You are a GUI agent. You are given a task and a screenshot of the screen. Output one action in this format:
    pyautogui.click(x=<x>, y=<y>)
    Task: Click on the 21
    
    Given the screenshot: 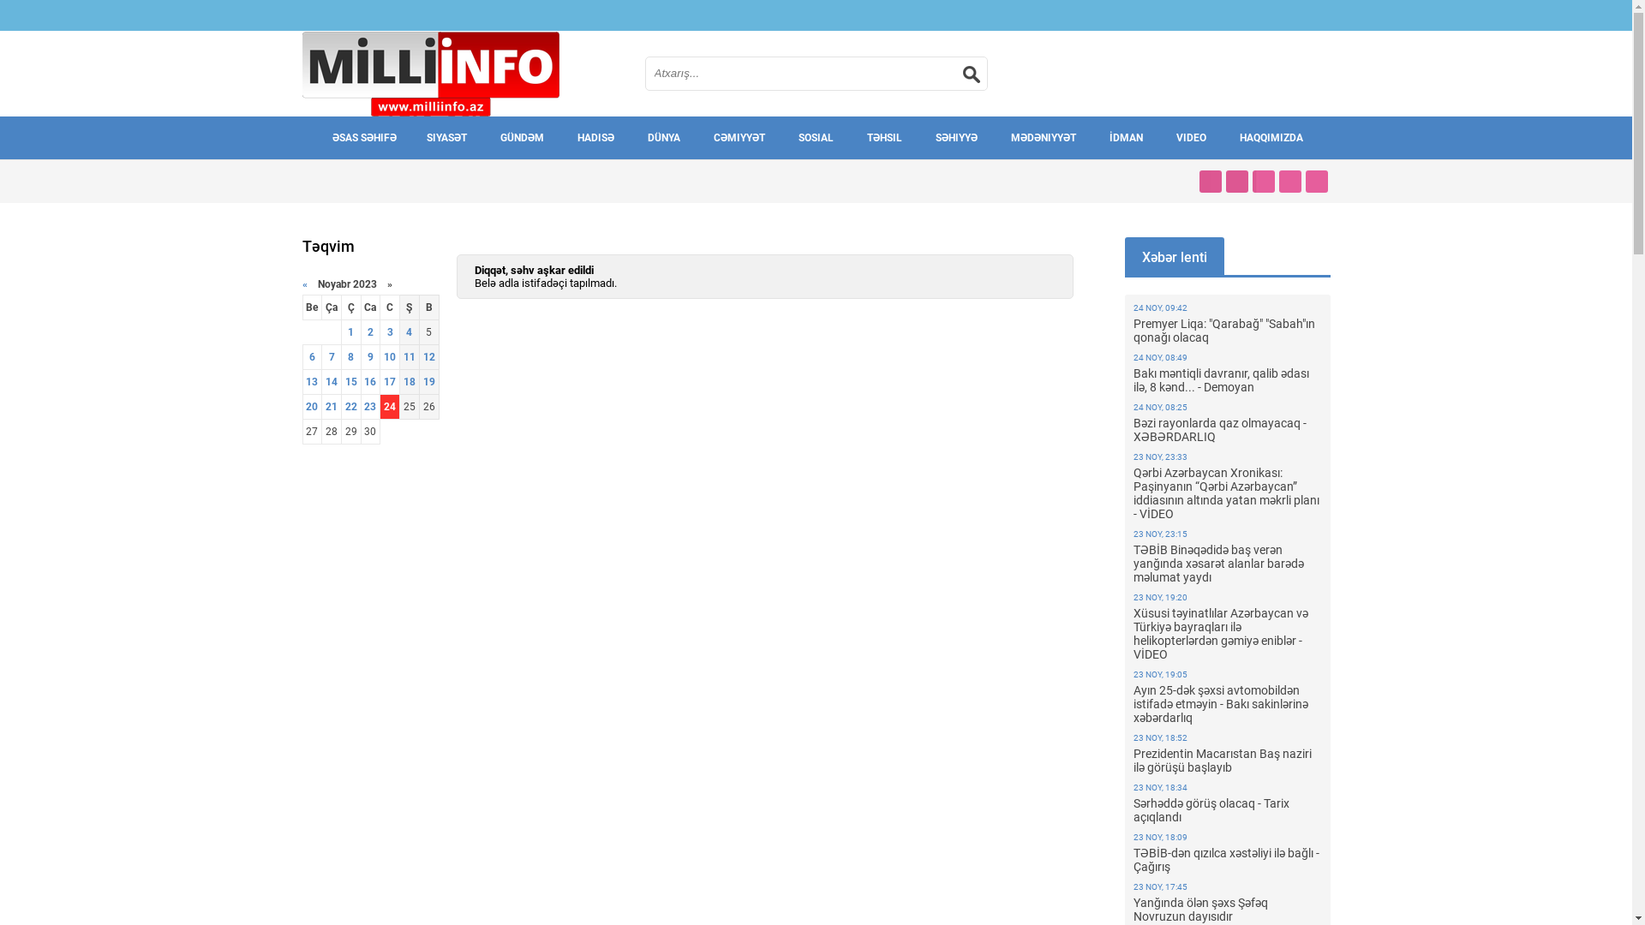 What is the action you would take?
    pyautogui.click(x=332, y=407)
    